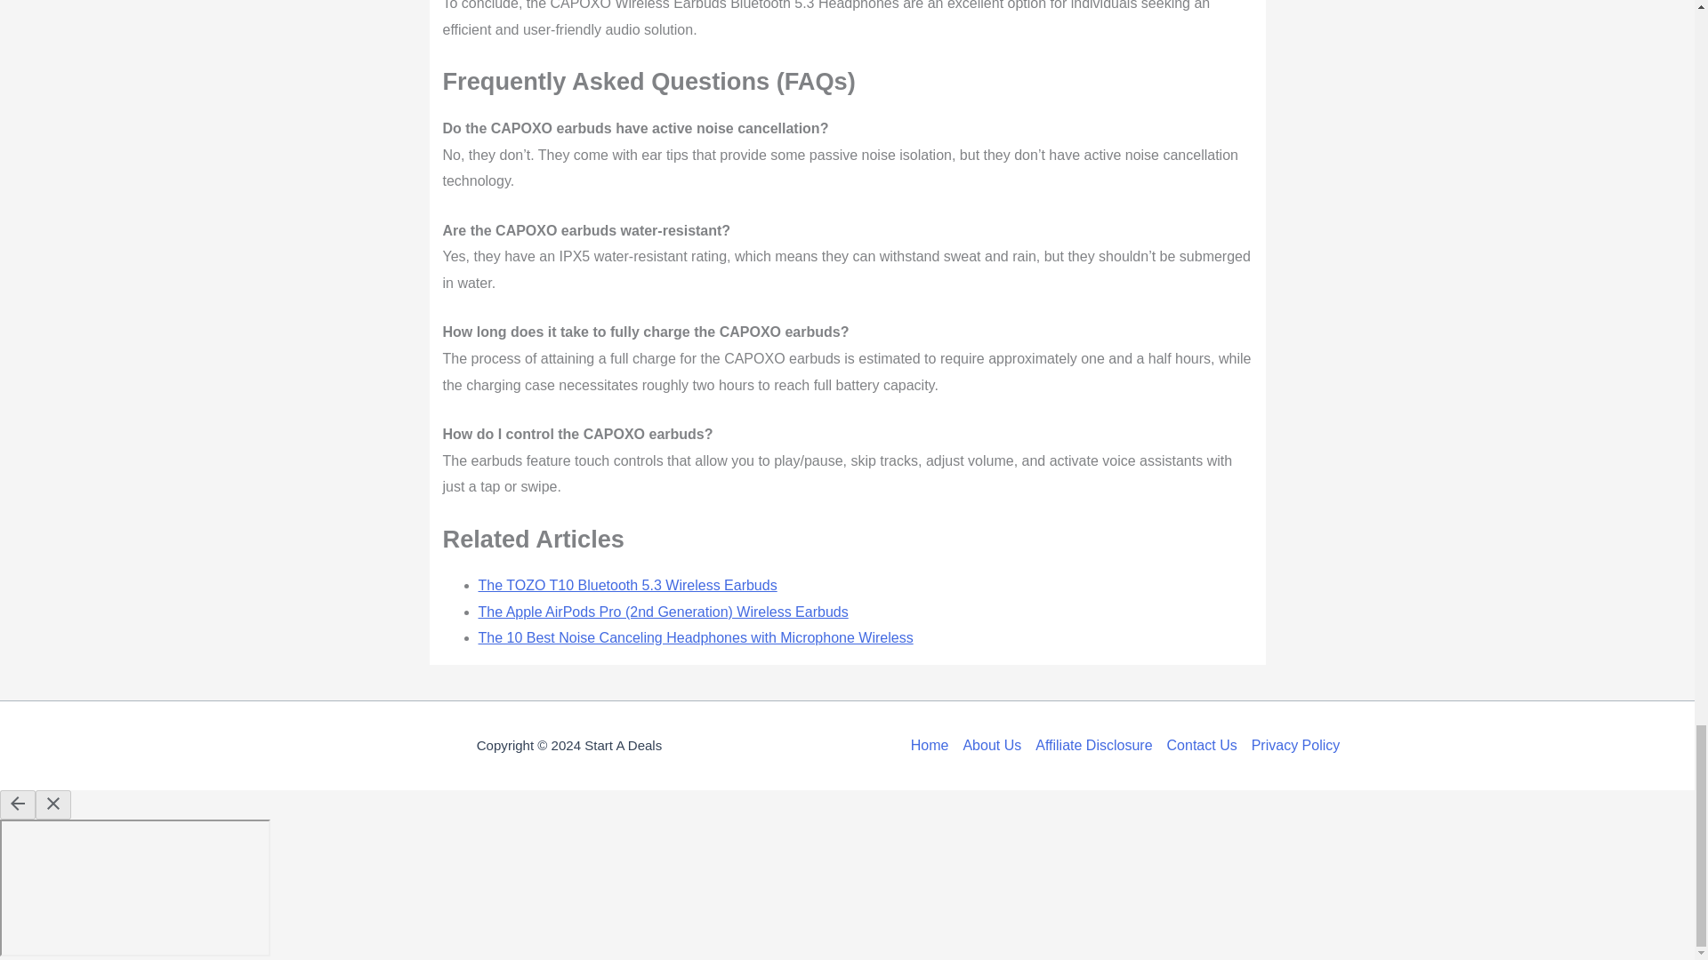 Image resolution: width=1708 pixels, height=960 pixels. What do you see at coordinates (1202, 746) in the screenshot?
I see `Contact Us` at bounding box center [1202, 746].